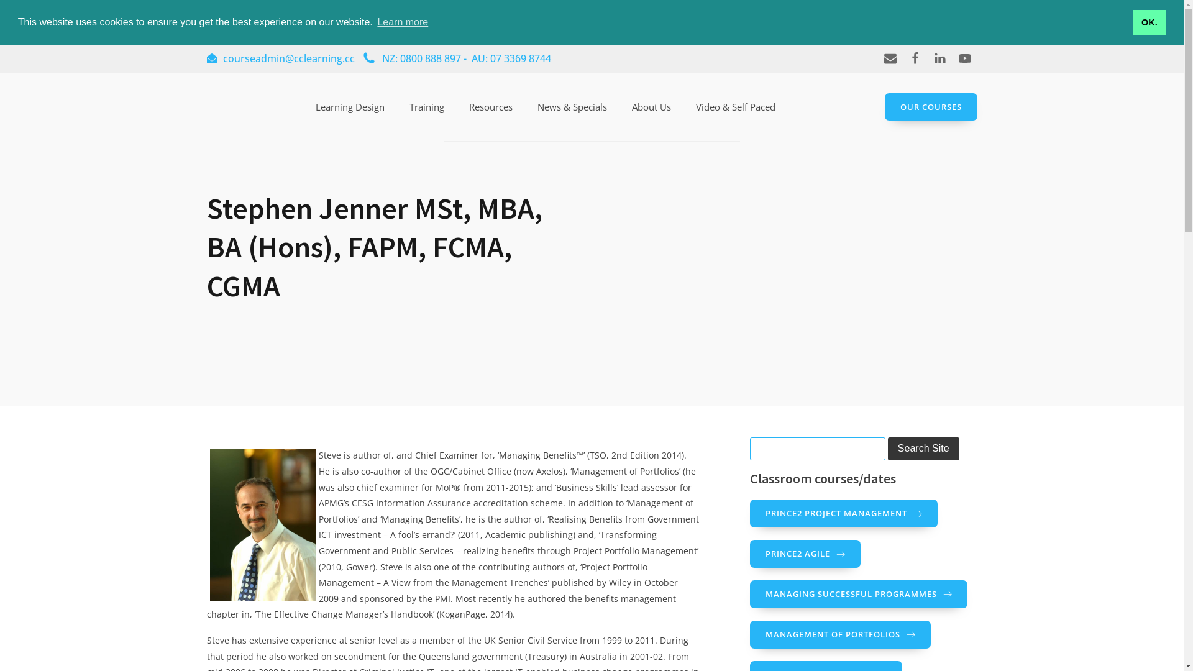  I want to click on About Us, so click(651, 107).